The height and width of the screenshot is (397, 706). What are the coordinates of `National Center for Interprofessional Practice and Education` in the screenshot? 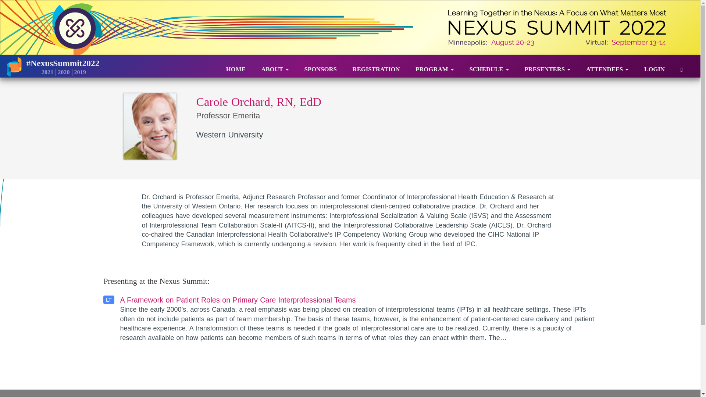 It's located at (14, 66).